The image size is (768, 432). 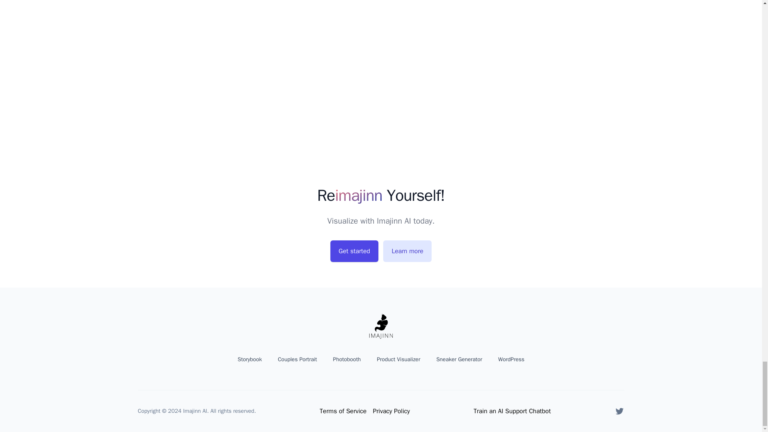 I want to click on Privacy Policy, so click(x=391, y=411).